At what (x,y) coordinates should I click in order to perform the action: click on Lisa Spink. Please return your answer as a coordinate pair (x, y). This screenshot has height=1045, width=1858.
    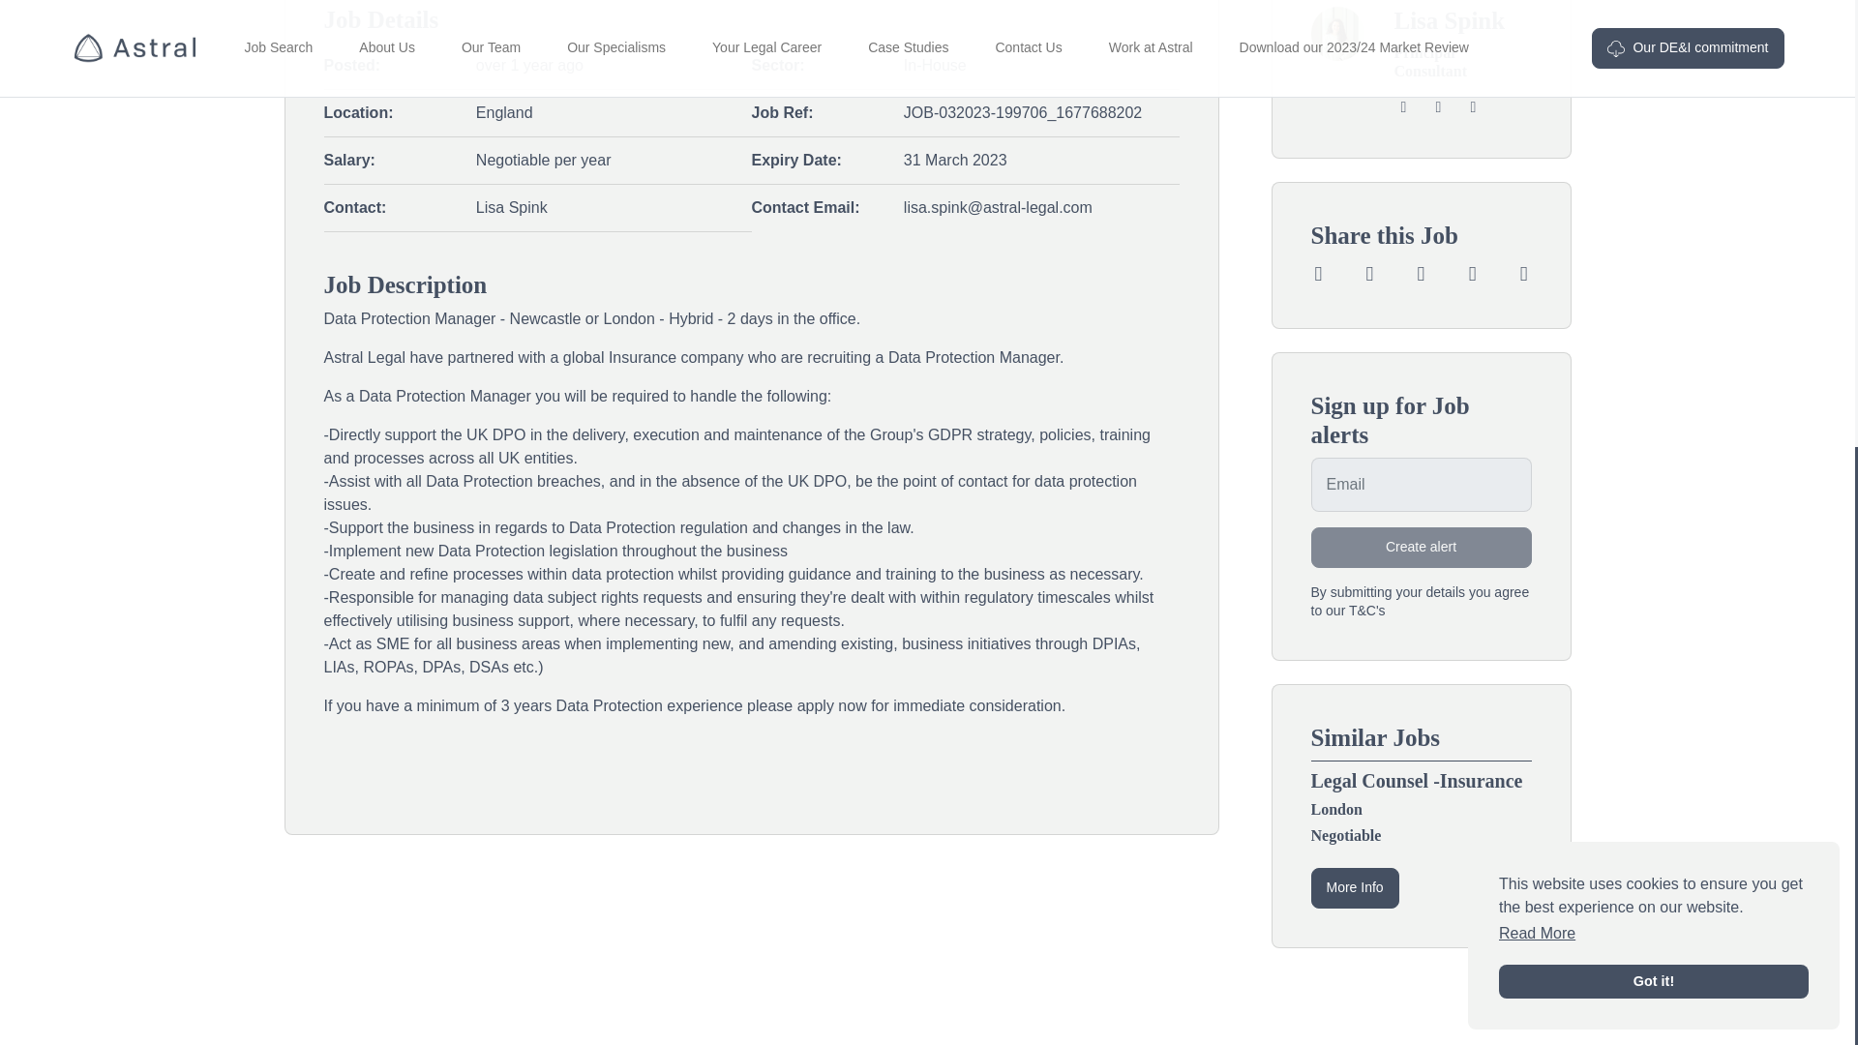
    Looking at the image, I should click on (1450, 19).